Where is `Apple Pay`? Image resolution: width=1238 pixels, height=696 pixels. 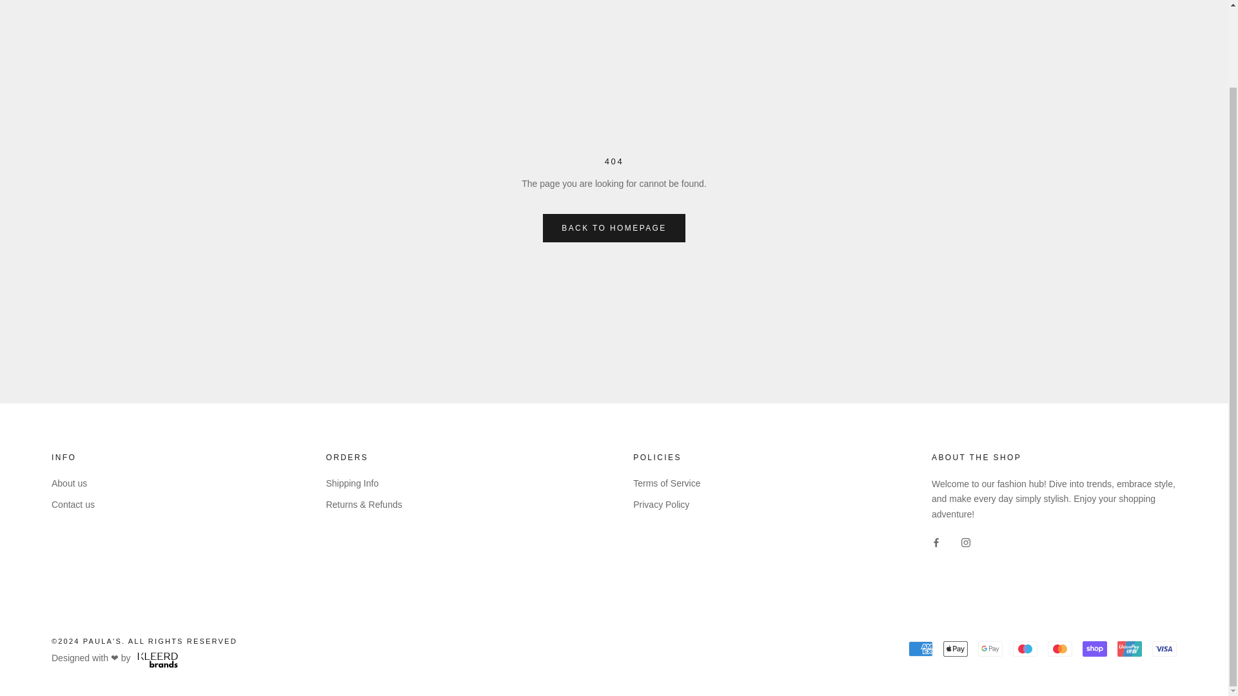 Apple Pay is located at coordinates (956, 648).